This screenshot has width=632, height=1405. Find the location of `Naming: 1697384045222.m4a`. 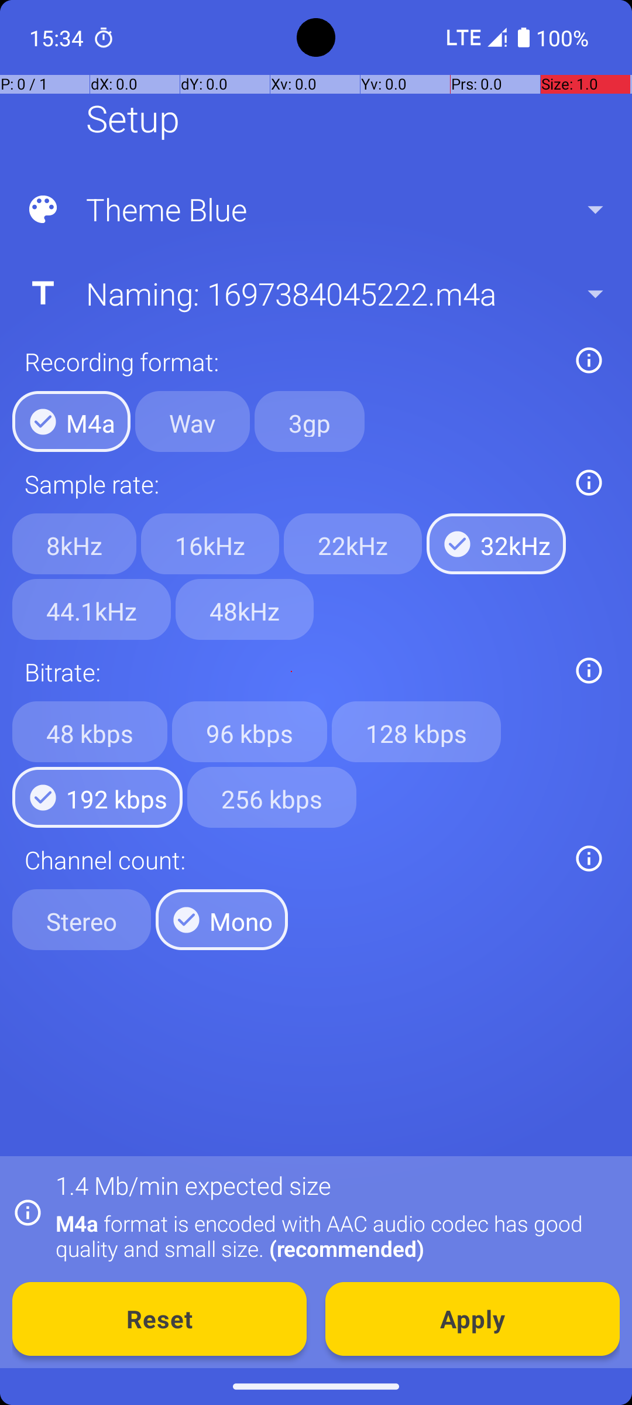

Naming: 1697384045222.m4a is located at coordinates (315, 293).